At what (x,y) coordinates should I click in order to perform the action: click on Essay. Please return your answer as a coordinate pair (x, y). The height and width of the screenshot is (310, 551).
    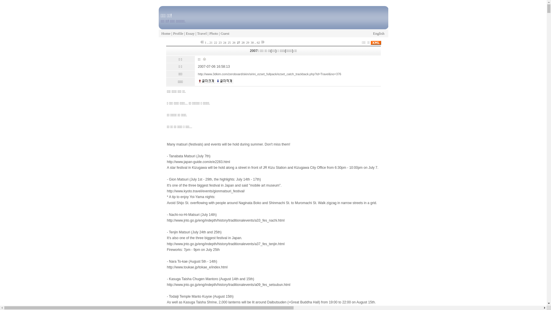
    Looking at the image, I should click on (190, 33).